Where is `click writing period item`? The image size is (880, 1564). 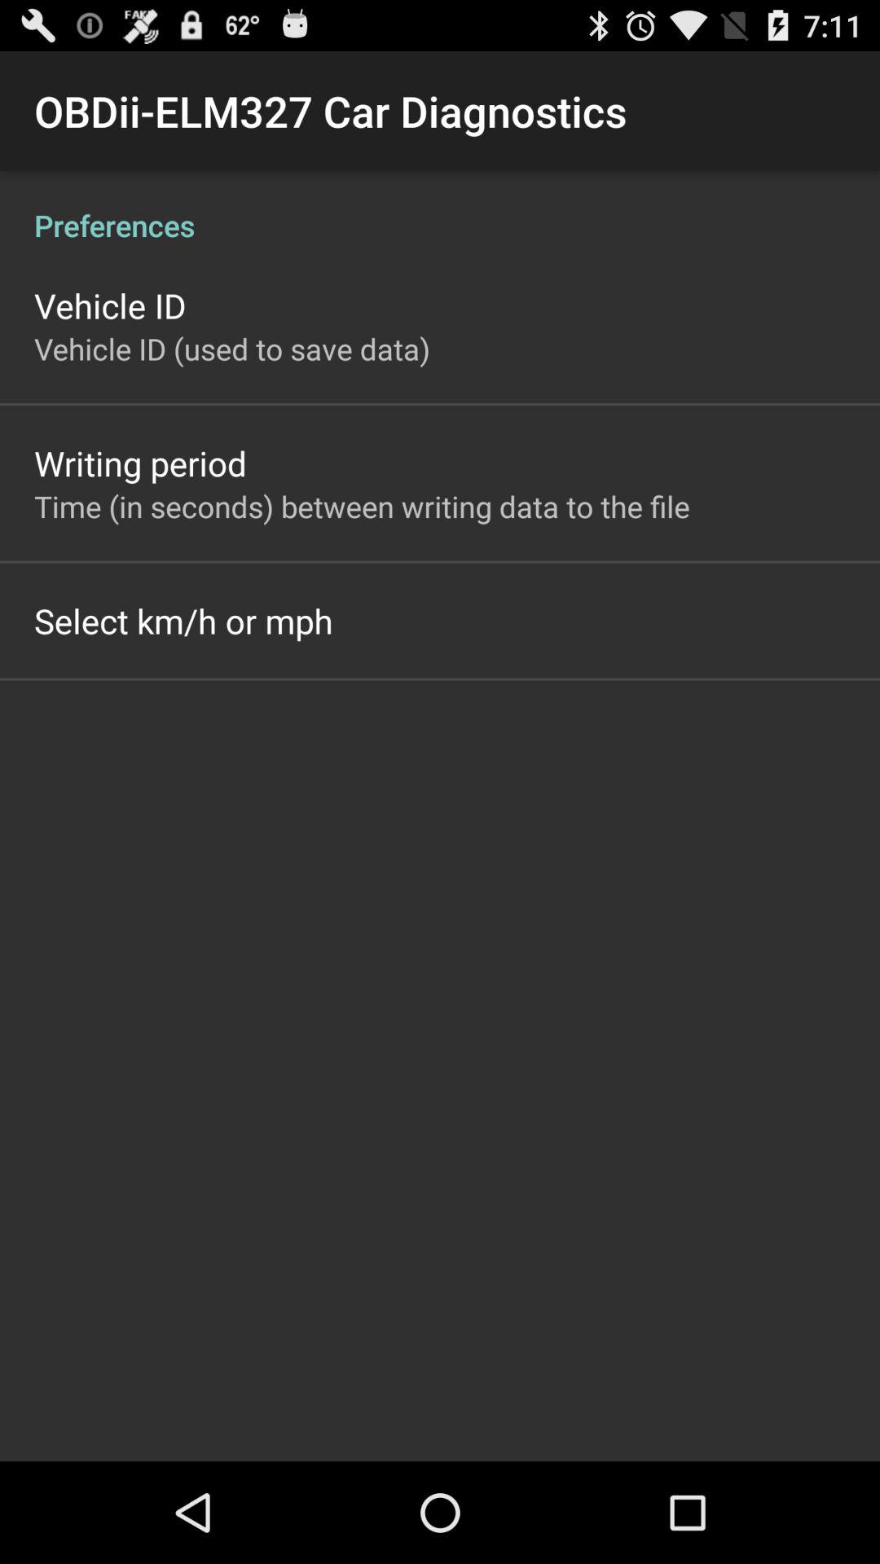
click writing period item is located at coordinates (140, 463).